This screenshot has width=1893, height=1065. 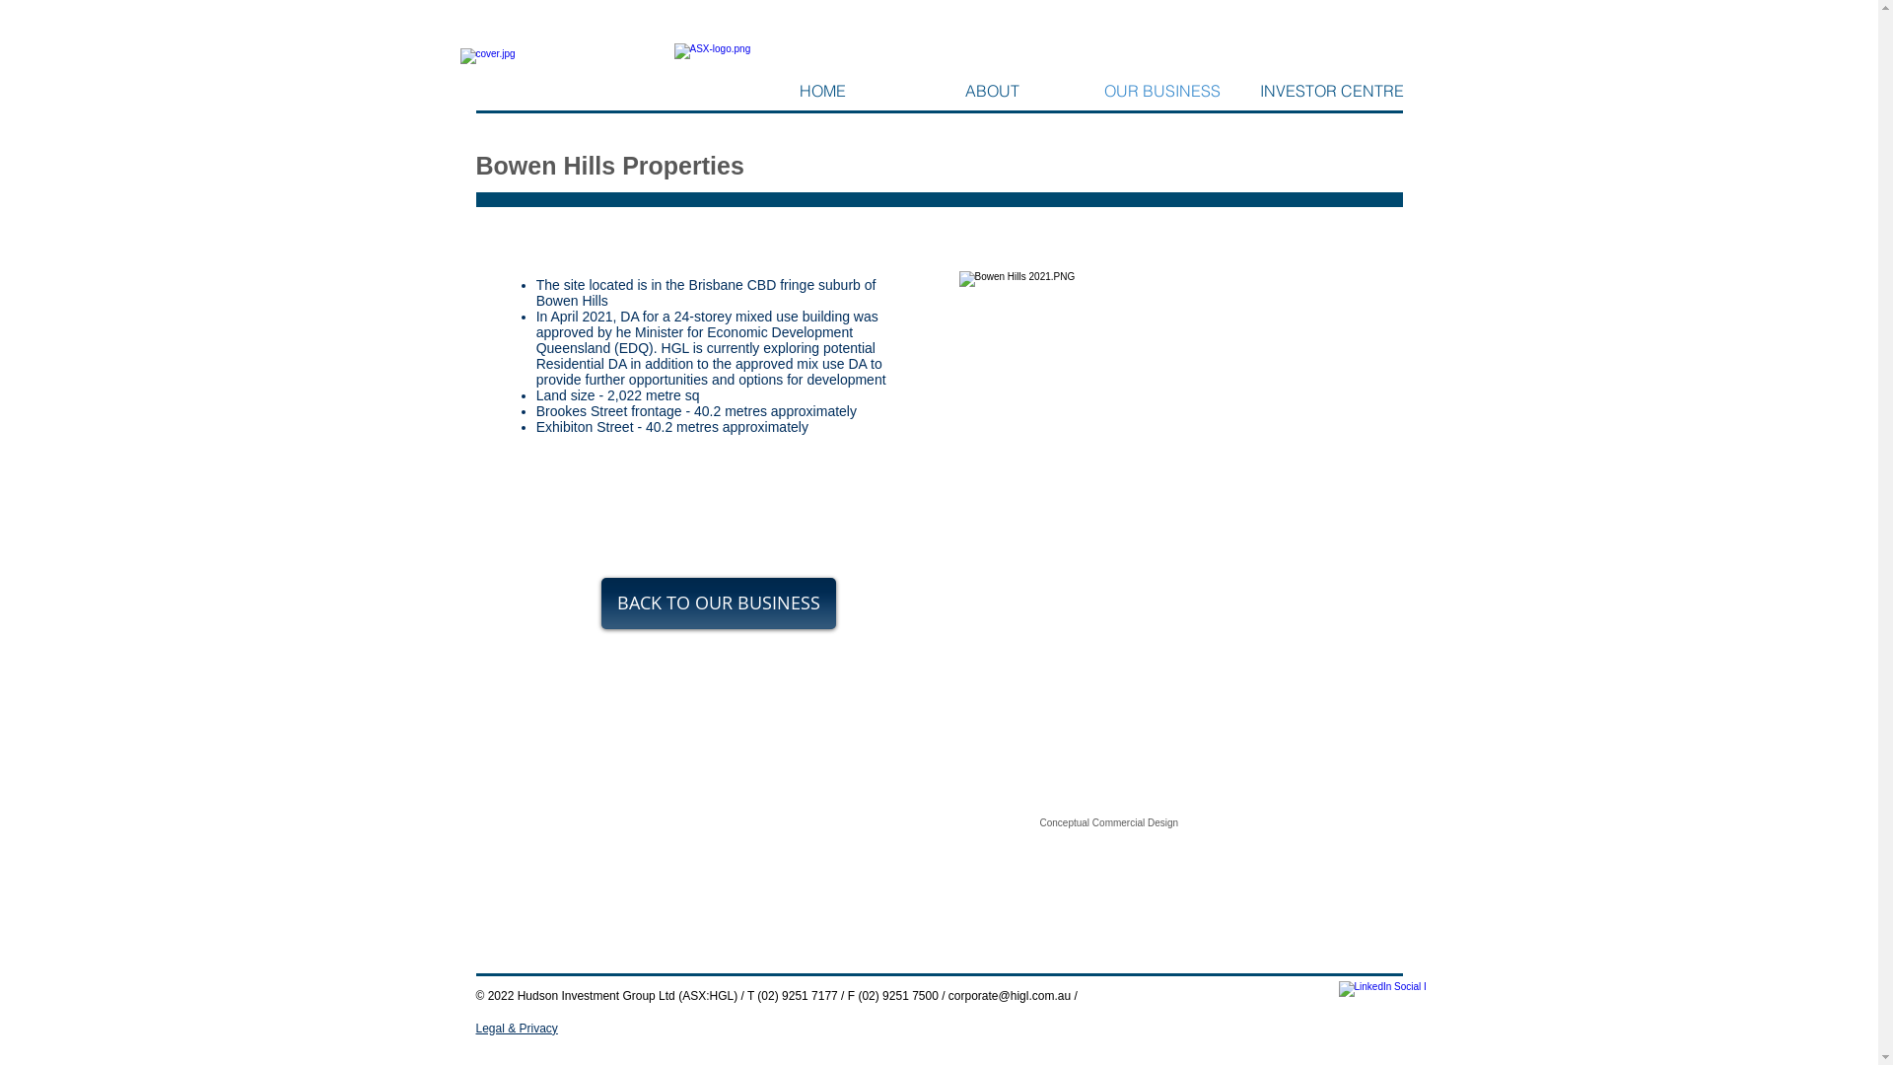 I want to click on ABOUT, so click(x=992, y=91).